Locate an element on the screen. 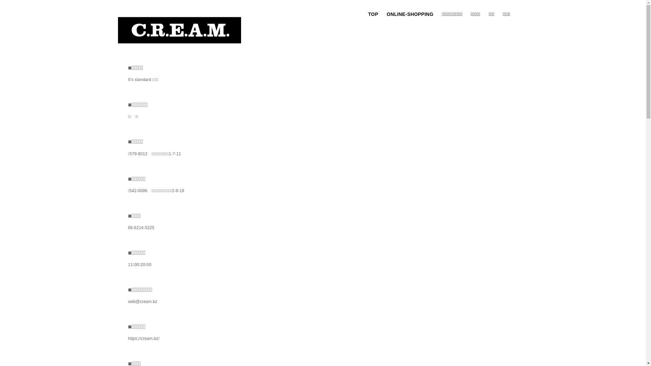 The height and width of the screenshot is (366, 651). ONLINE-SHOPPING is located at coordinates (410, 14).